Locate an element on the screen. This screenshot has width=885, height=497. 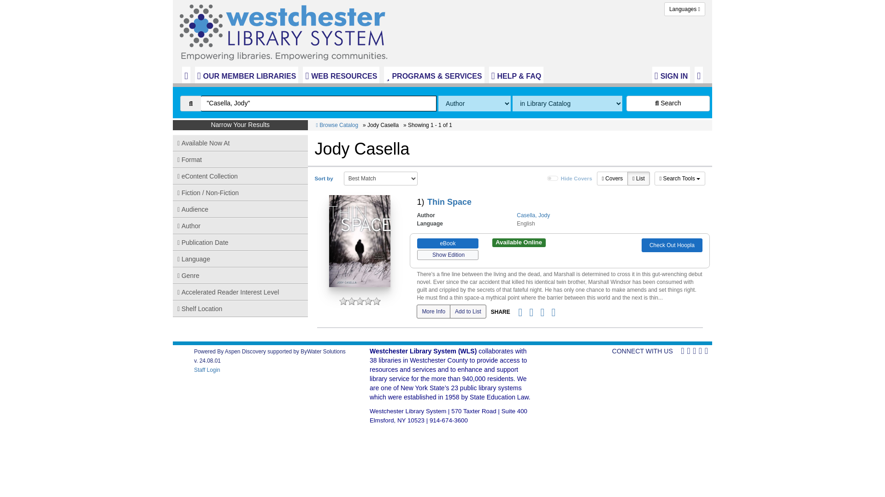
on is located at coordinates (552, 179).